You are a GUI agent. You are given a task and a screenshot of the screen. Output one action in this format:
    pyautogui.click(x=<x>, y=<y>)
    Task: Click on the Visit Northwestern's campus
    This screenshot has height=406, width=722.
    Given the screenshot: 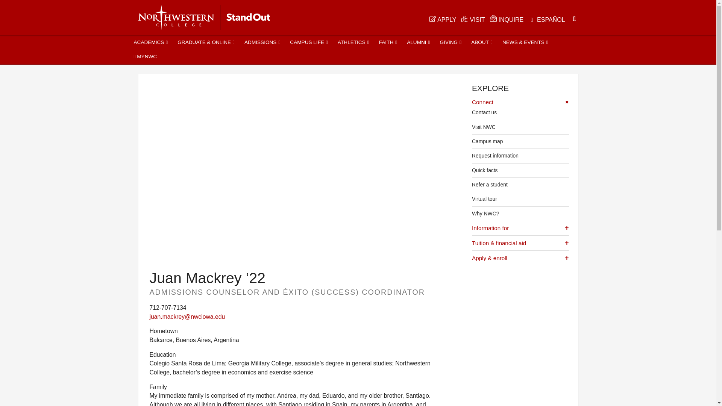 What is the action you would take?
    pyautogui.click(x=473, y=20)
    